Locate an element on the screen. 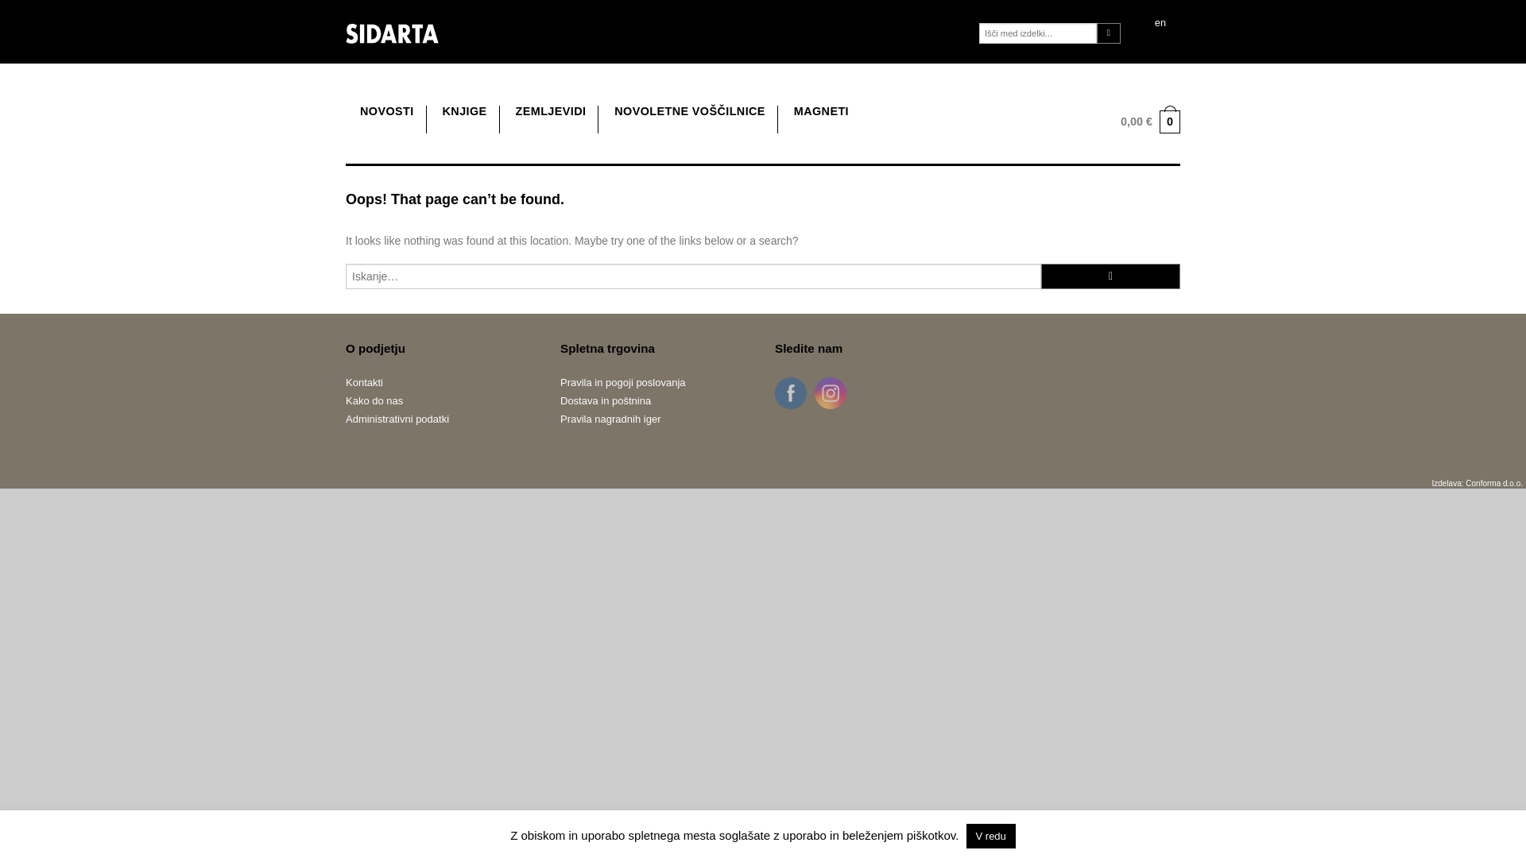 The image size is (1526, 858). en is located at coordinates (1160, 24).